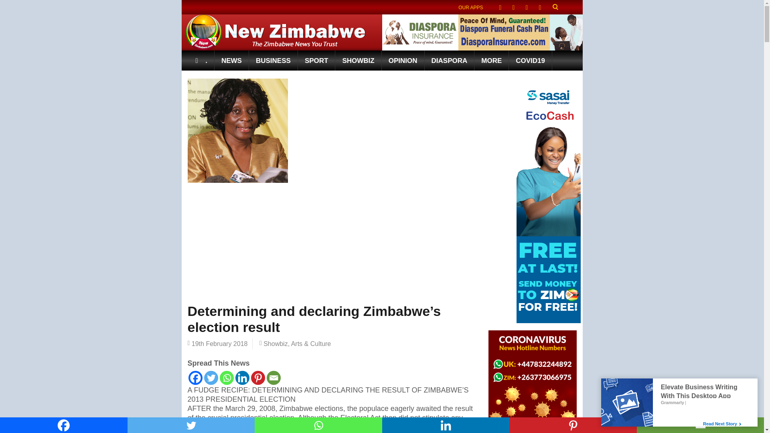  Describe the element at coordinates (450, 61) in the screenshot. I see `DIASPORA` at that location.